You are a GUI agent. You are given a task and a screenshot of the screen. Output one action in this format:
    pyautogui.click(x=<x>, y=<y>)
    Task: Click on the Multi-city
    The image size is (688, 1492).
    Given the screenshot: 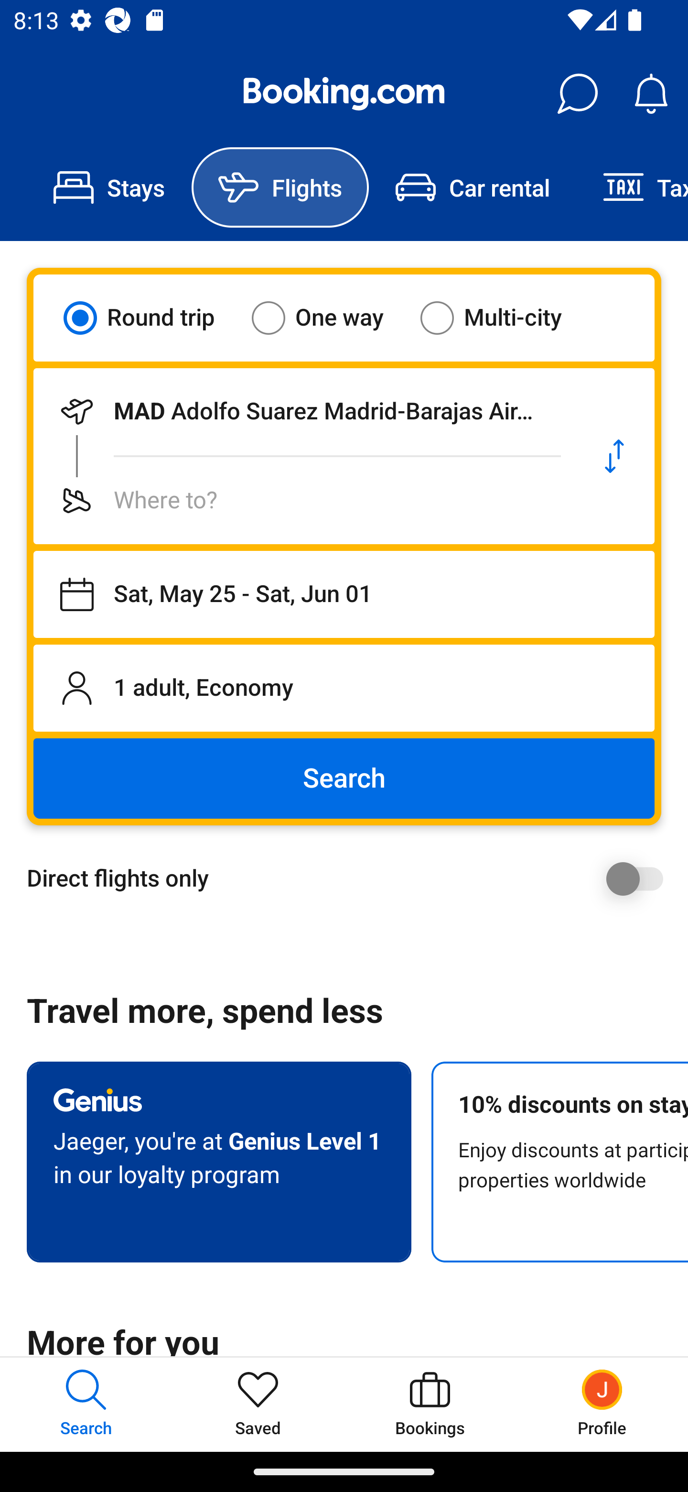 What is the action you would take?
    pyautogui.click(x=503, y=318)
    